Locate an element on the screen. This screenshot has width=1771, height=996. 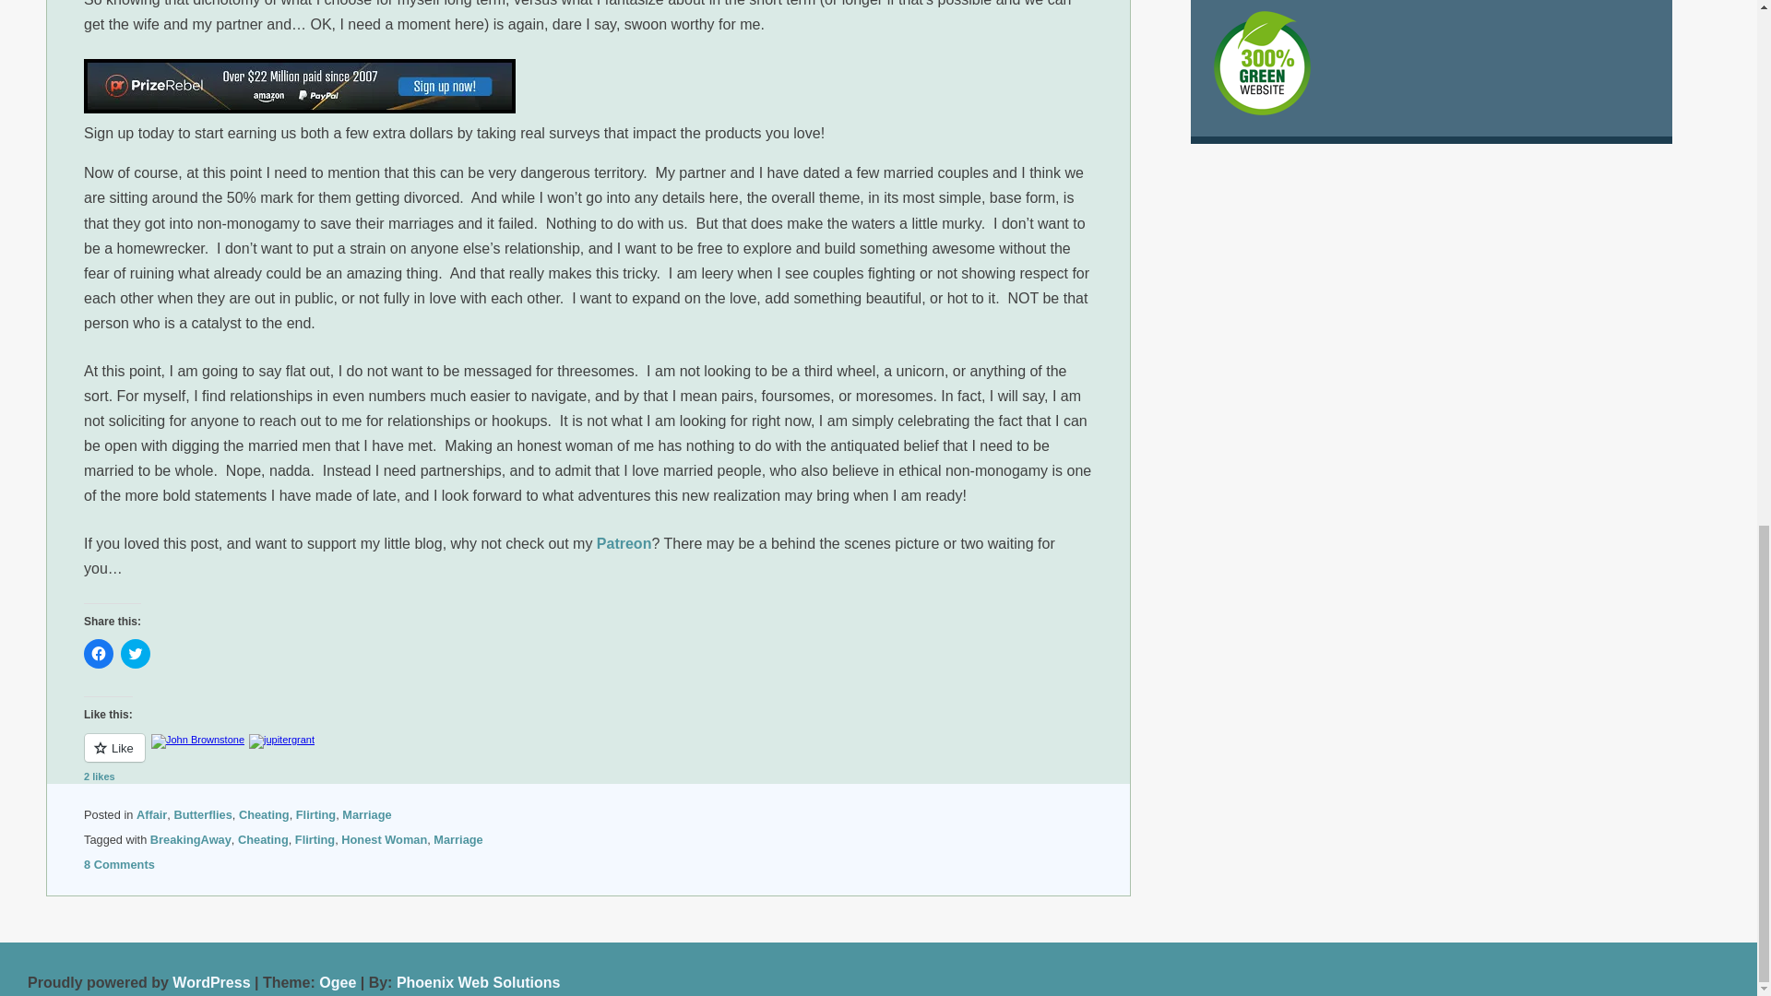
Patreon is located at coordinates (624, 544).